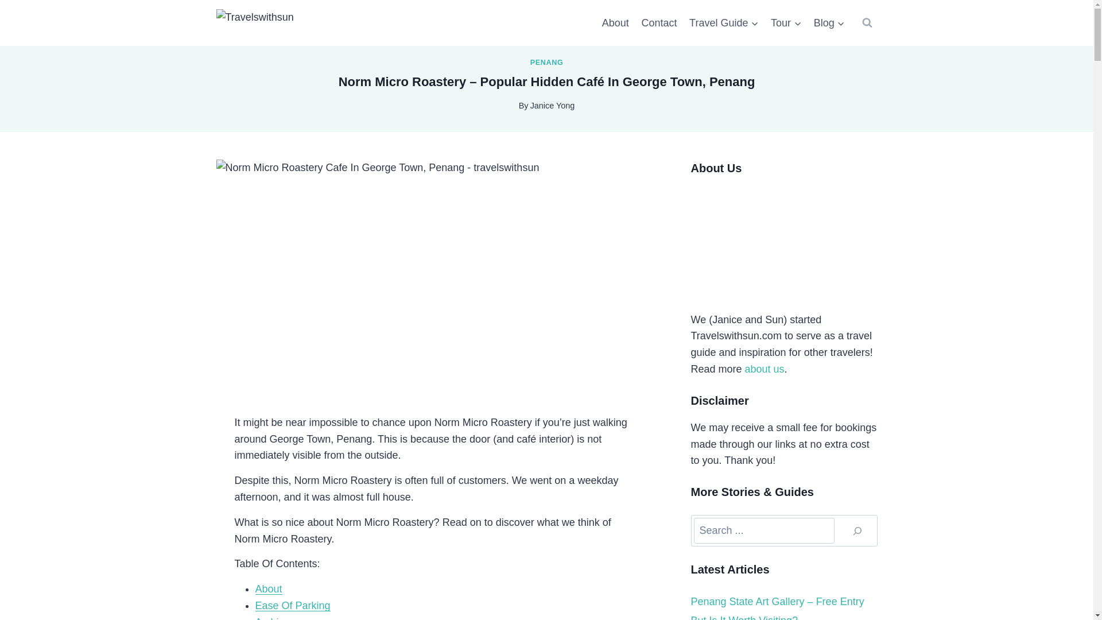 This screenshot has width=1102, height=620. Describe the element at coordinates (615, 23) in the screenshot. I see `About` at that location.